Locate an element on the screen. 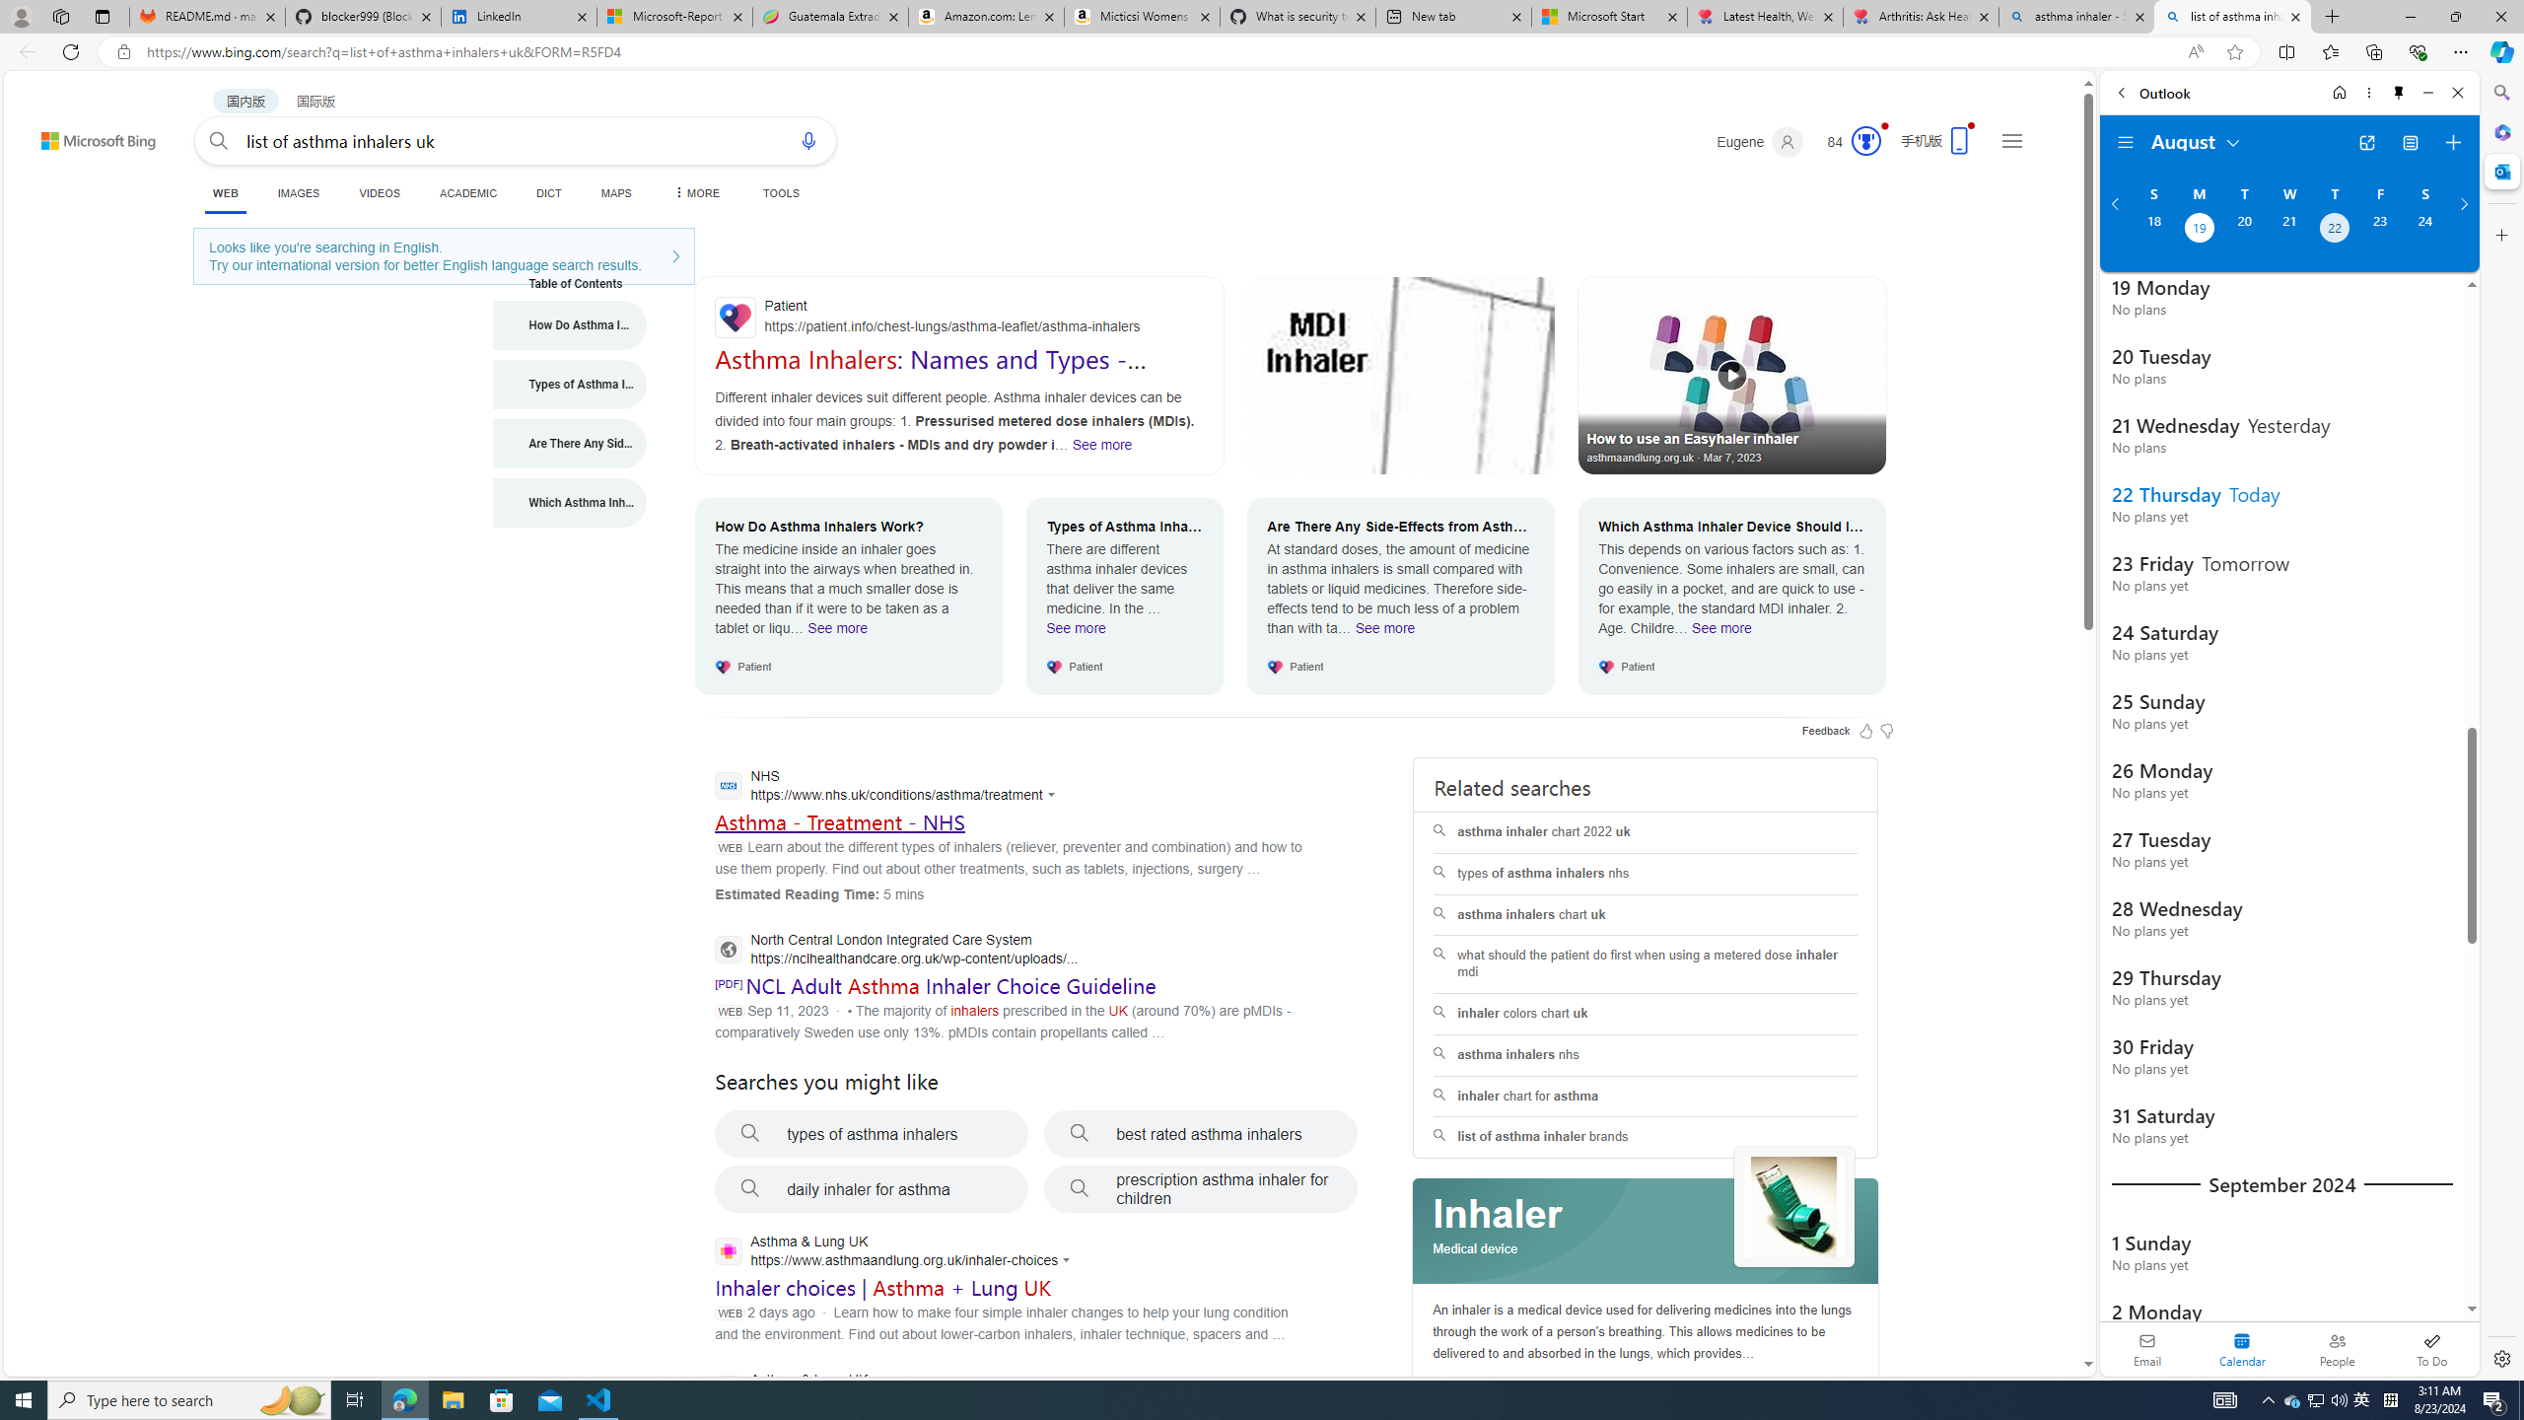 This screenshot has height=1420, width=2524. asthma inhaler chart 2022 uk is located at coordinates (1645, 832).